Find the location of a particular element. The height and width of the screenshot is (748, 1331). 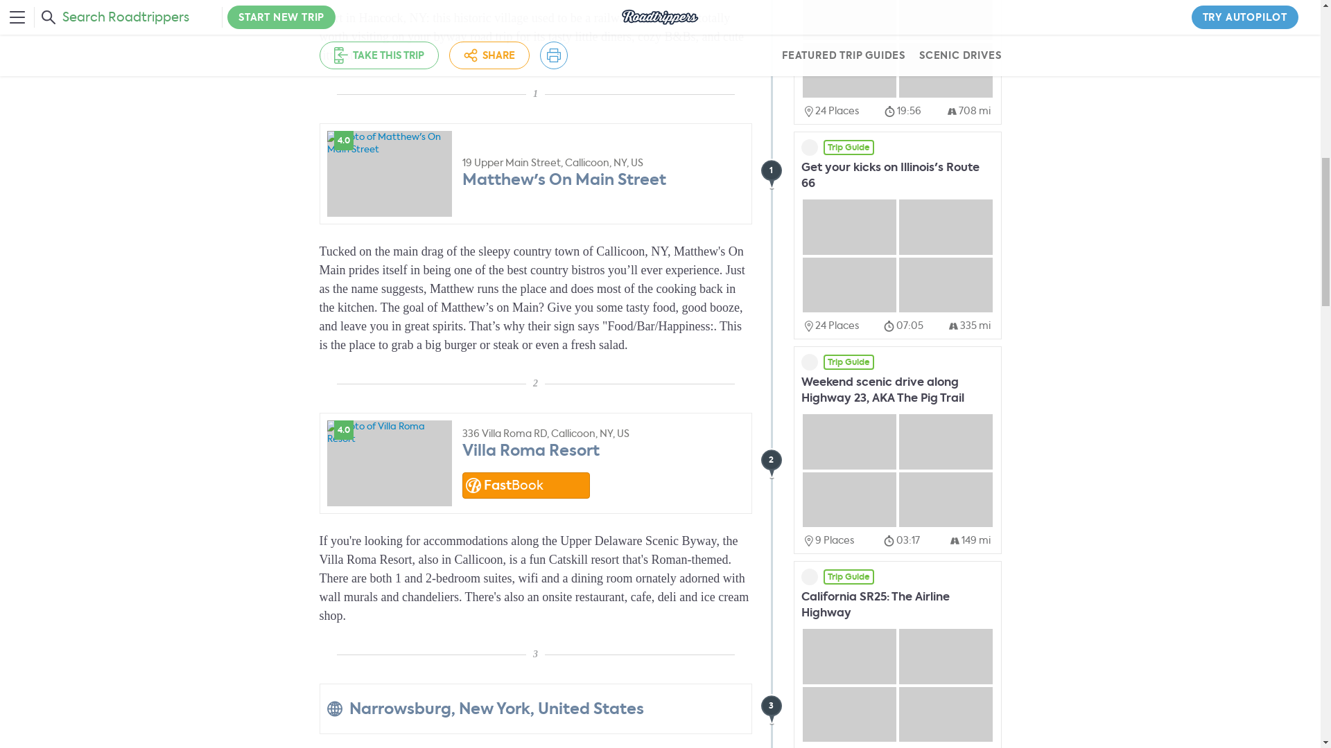

Weekend scenic drive along Highway 23, AKA The Pig Trail is located at coordinates (882, 390).